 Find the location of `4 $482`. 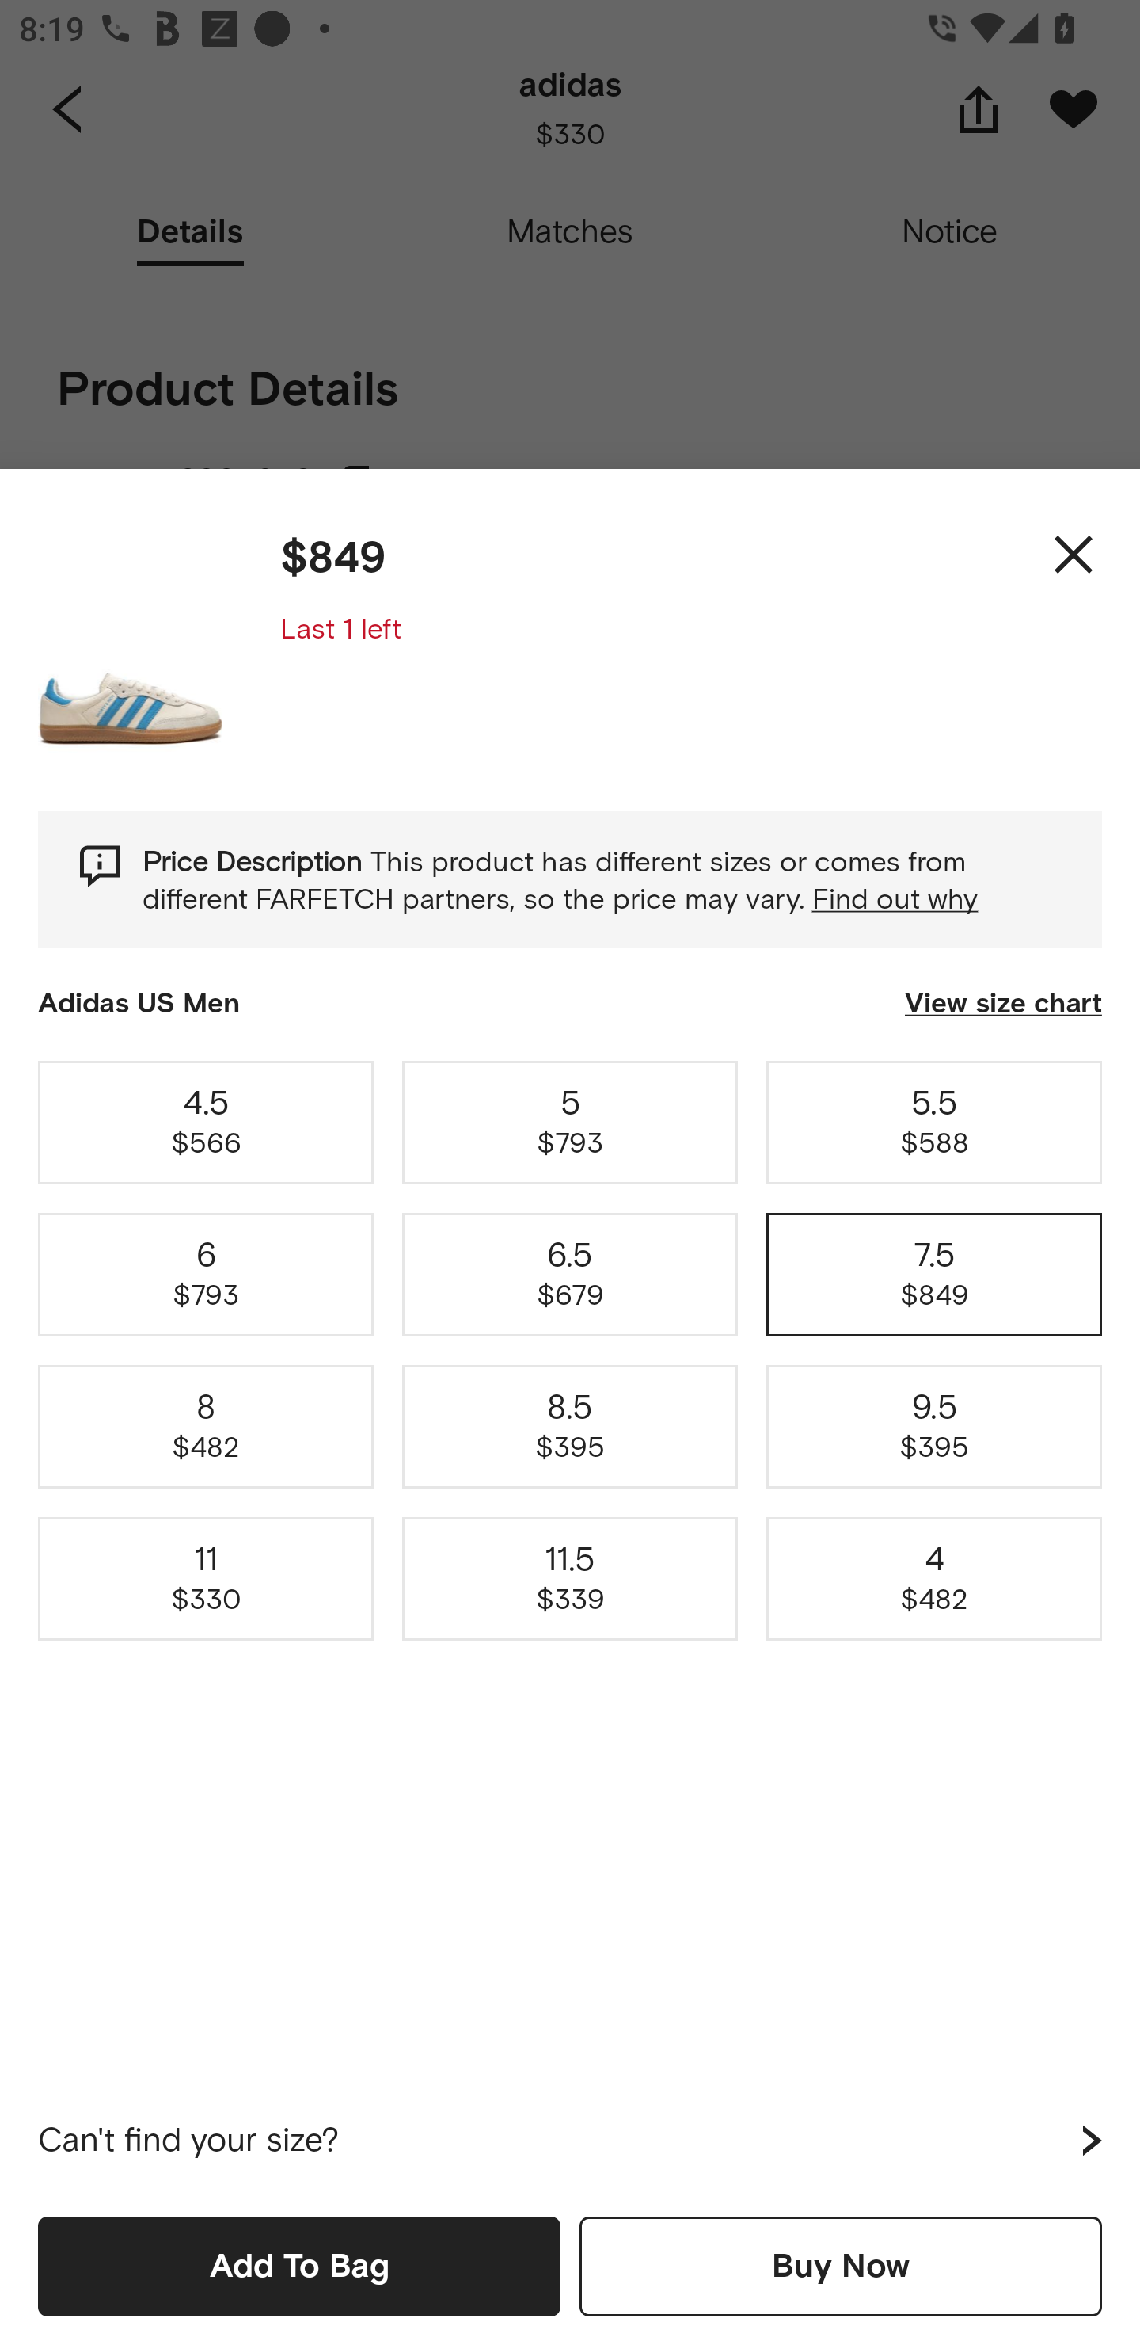

4 $482 is located at coordinates (934, 1580).